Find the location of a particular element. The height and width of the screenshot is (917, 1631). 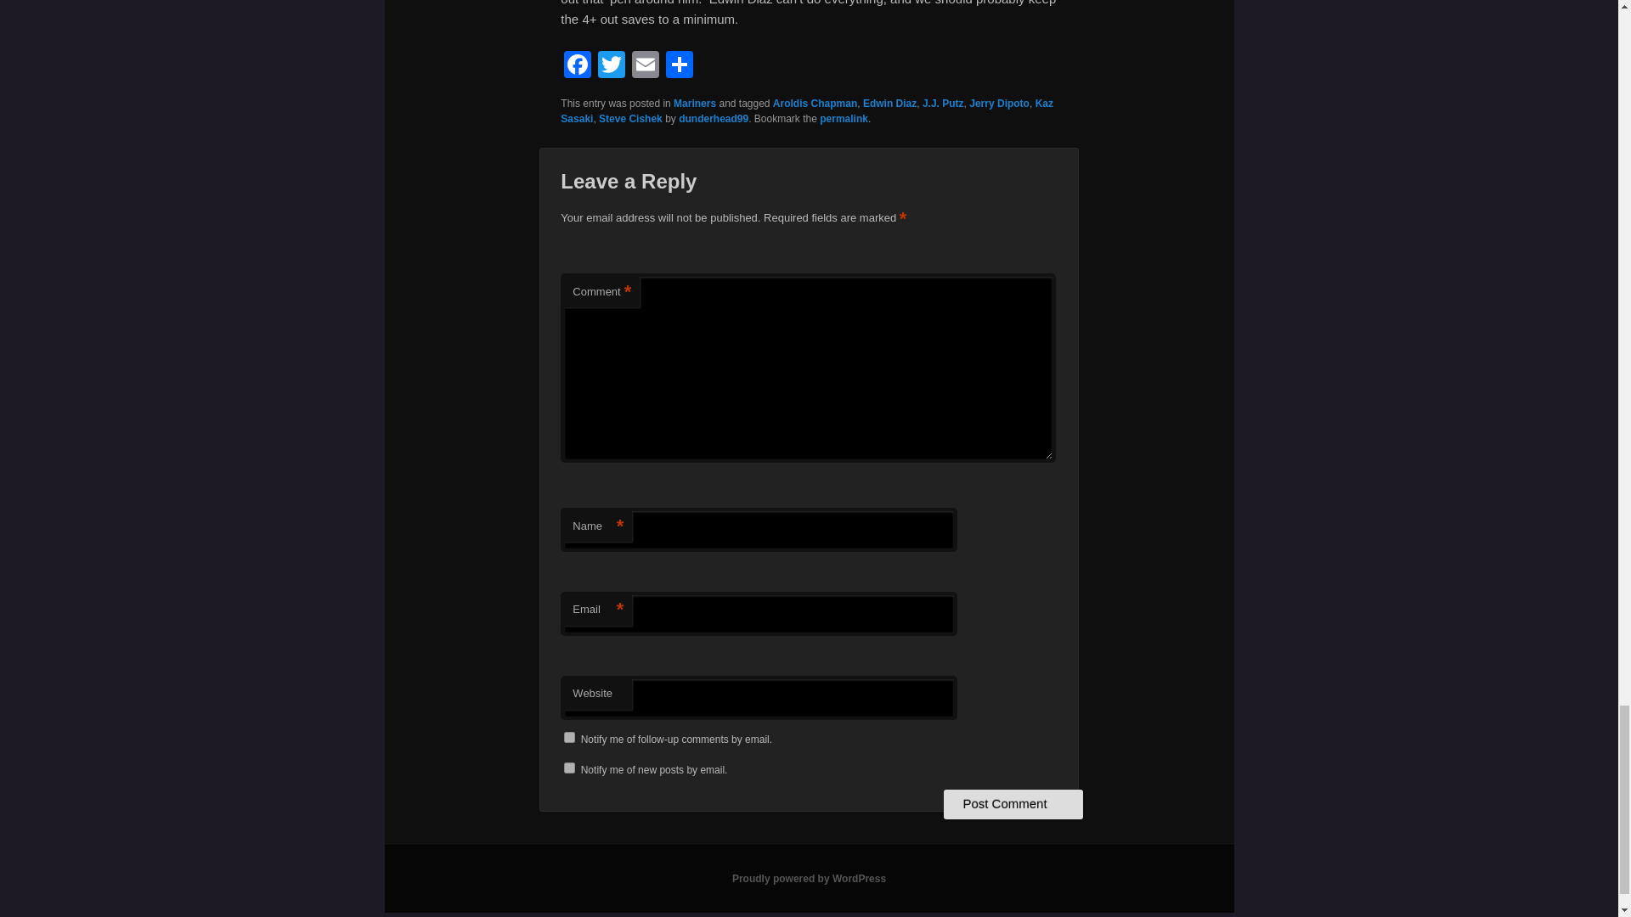

Twitter is located at coordinates (612, 66).